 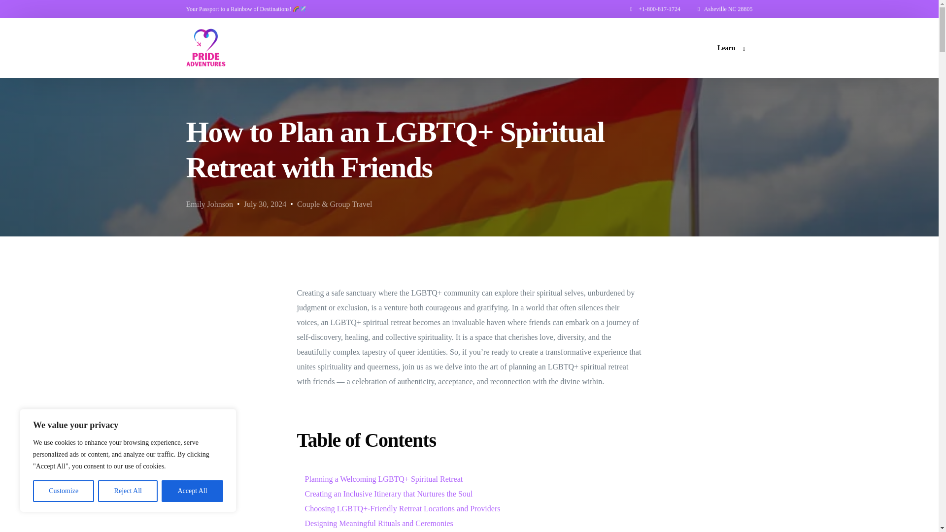 What do you see at coordinates (210, 204) in the screenshot?
I see `Emily Johnson` at bounding box center [210, 204].